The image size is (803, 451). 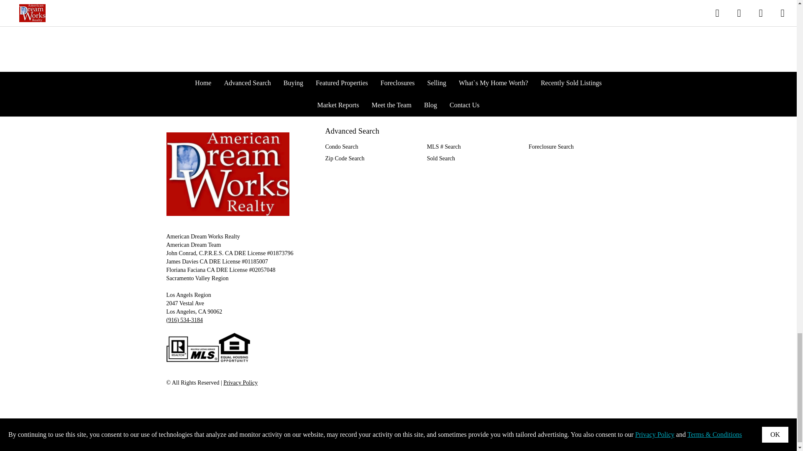 I want to click on MLS Logo, so click(x=208, y=347).